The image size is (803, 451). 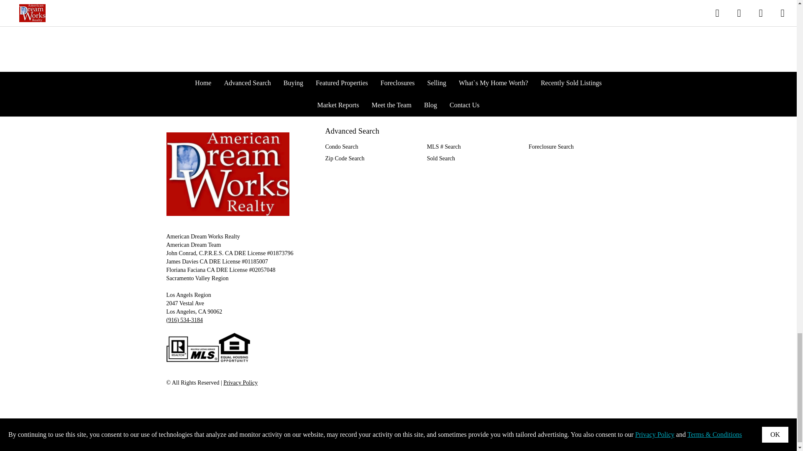 I want to click on MLS Logo, so click(x=208, y=347).